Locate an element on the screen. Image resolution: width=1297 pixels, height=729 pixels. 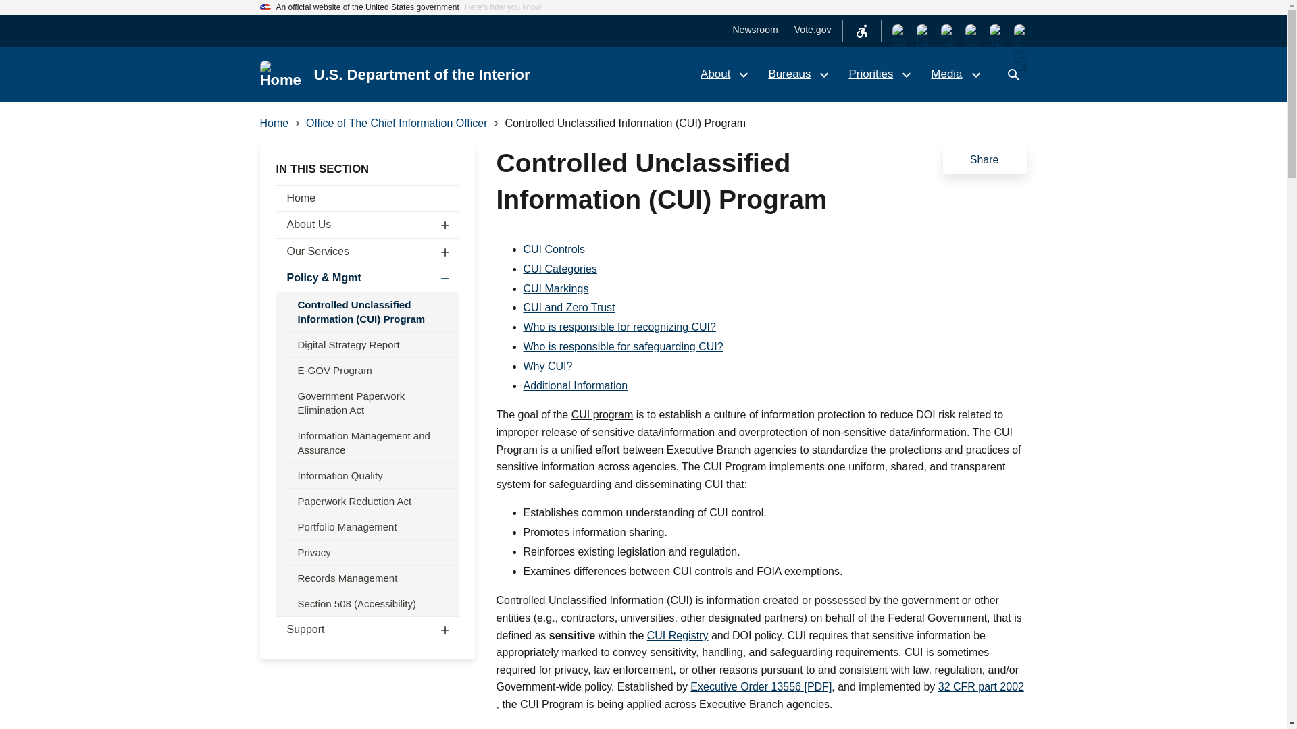
Vote.gov is located at coordinates (812, 29).